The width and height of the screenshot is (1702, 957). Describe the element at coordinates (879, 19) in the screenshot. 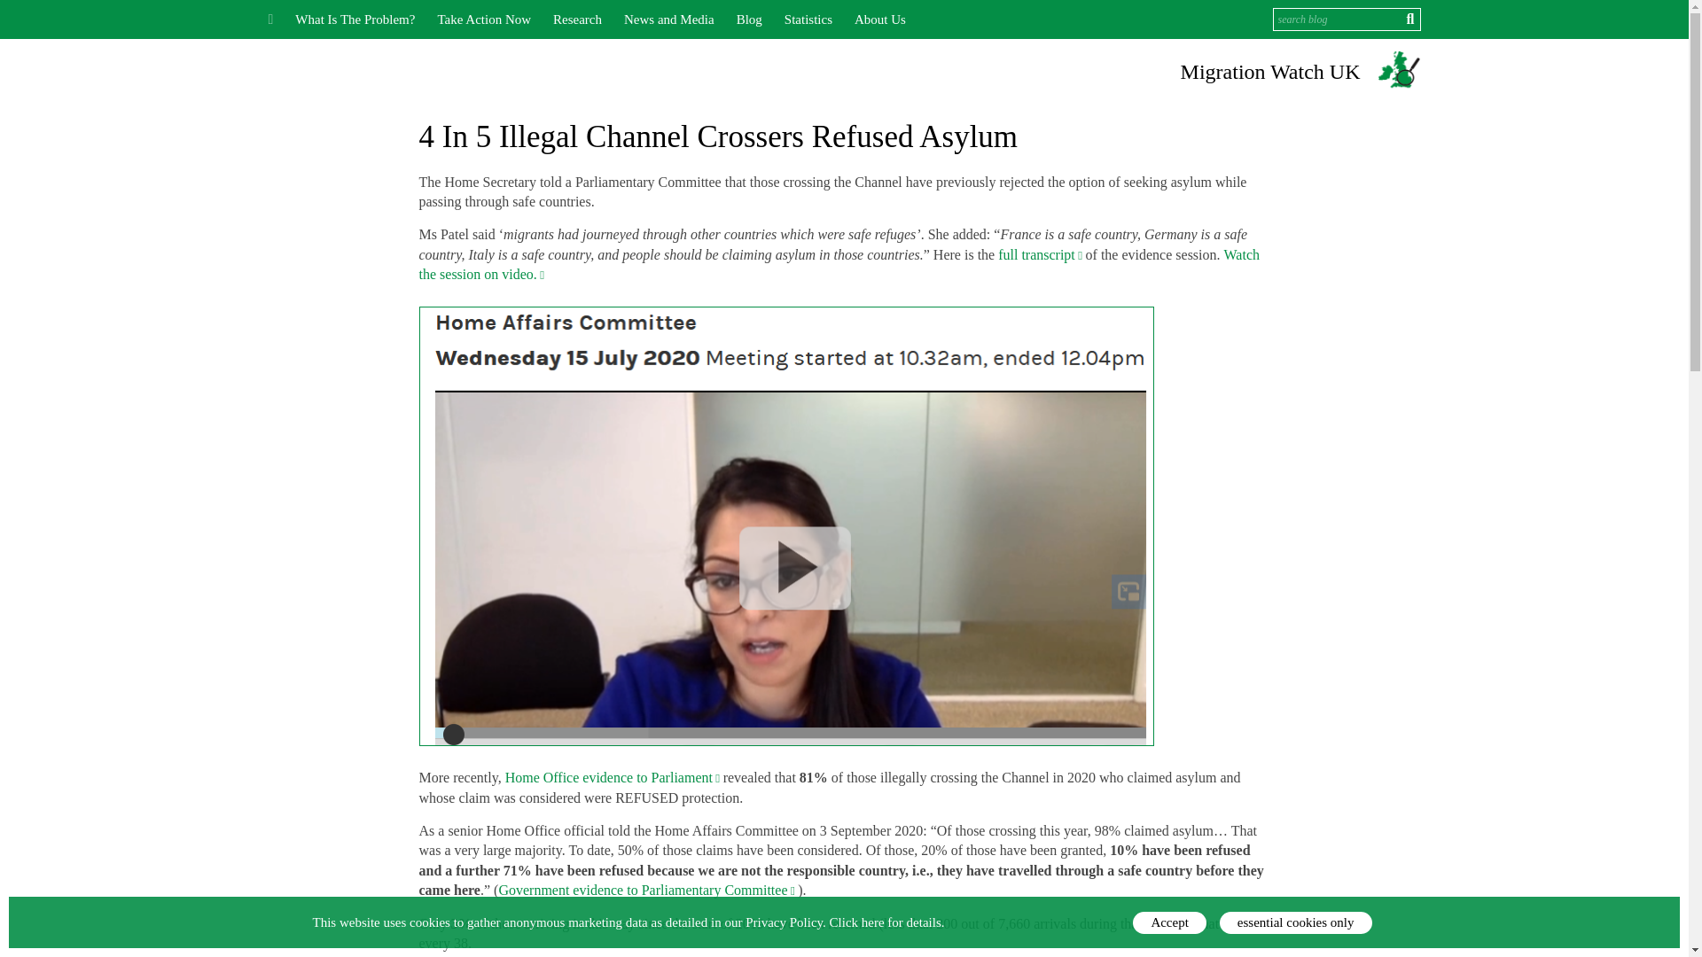

I see `About Us` at that location.